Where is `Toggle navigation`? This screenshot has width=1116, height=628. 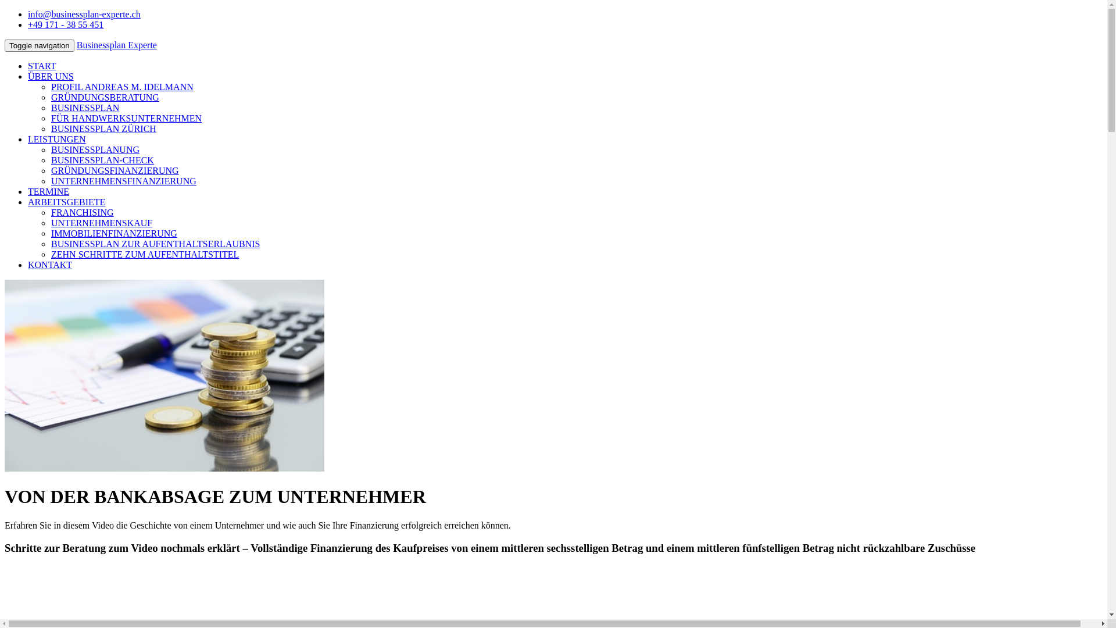
Toggle navigation is located at coordinates (40, 45).